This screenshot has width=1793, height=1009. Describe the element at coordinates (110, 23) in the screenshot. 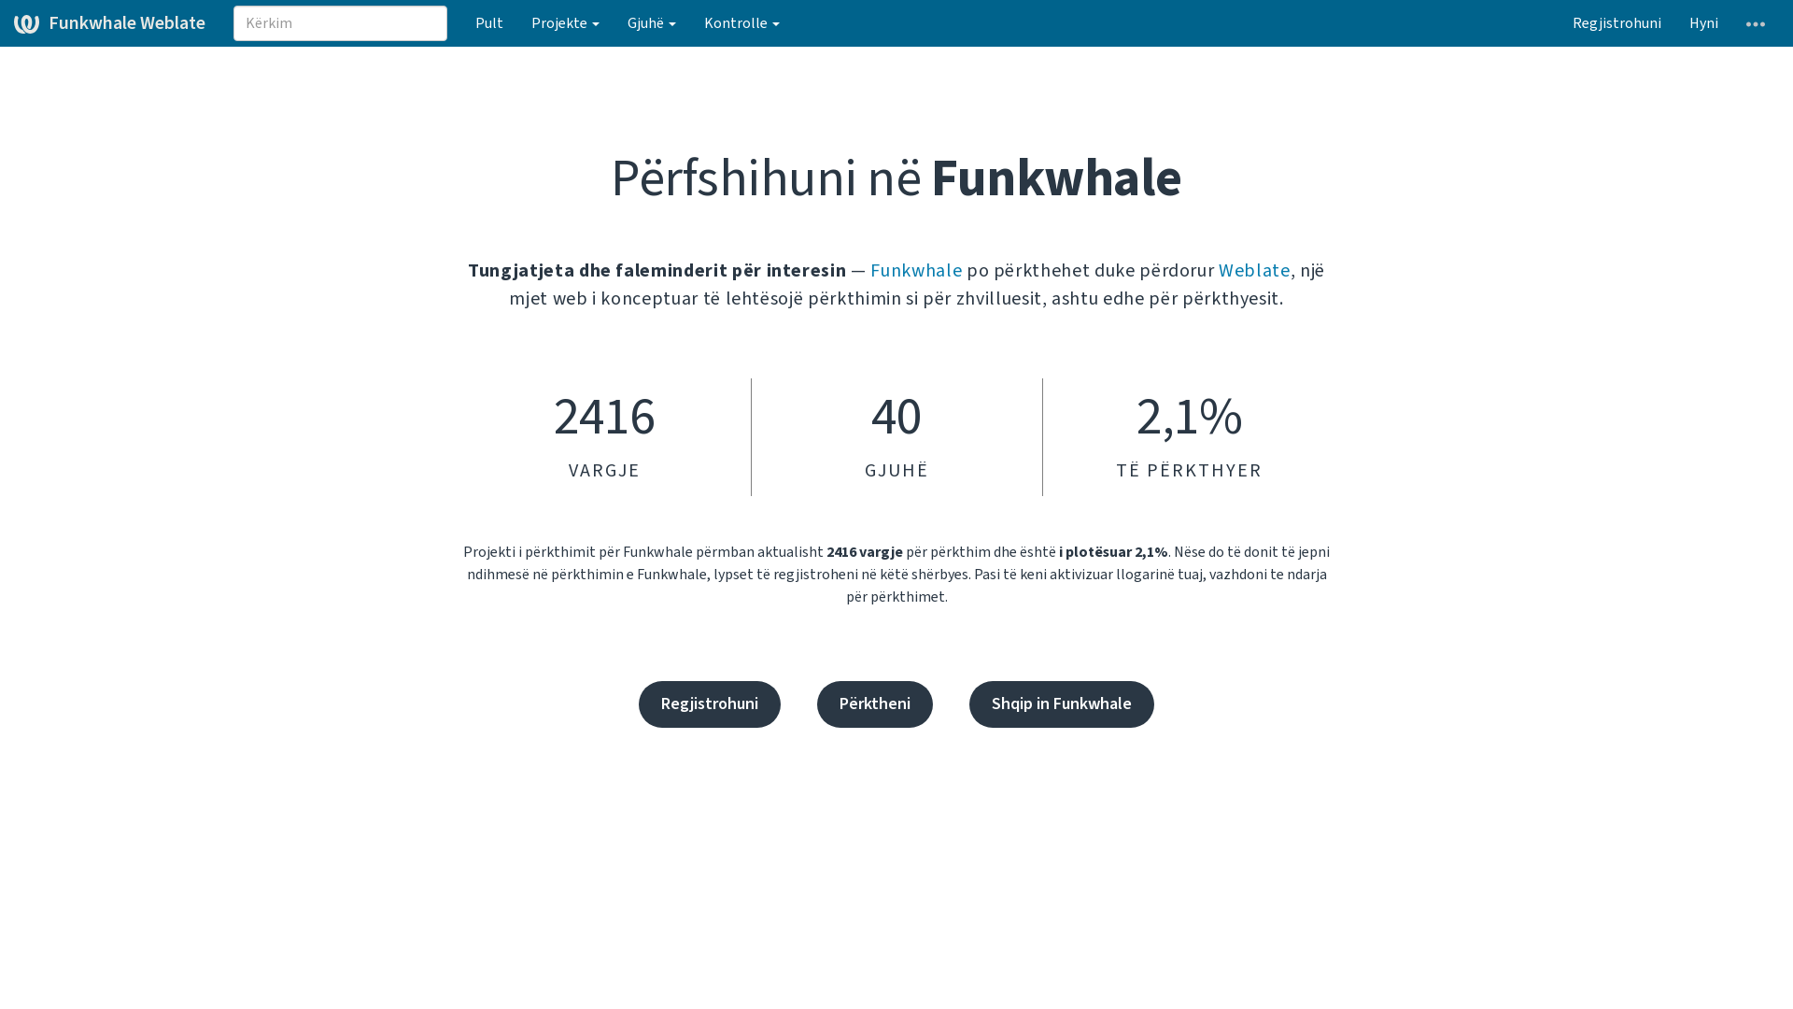

I see `Funkwhale Weblate` at that location.